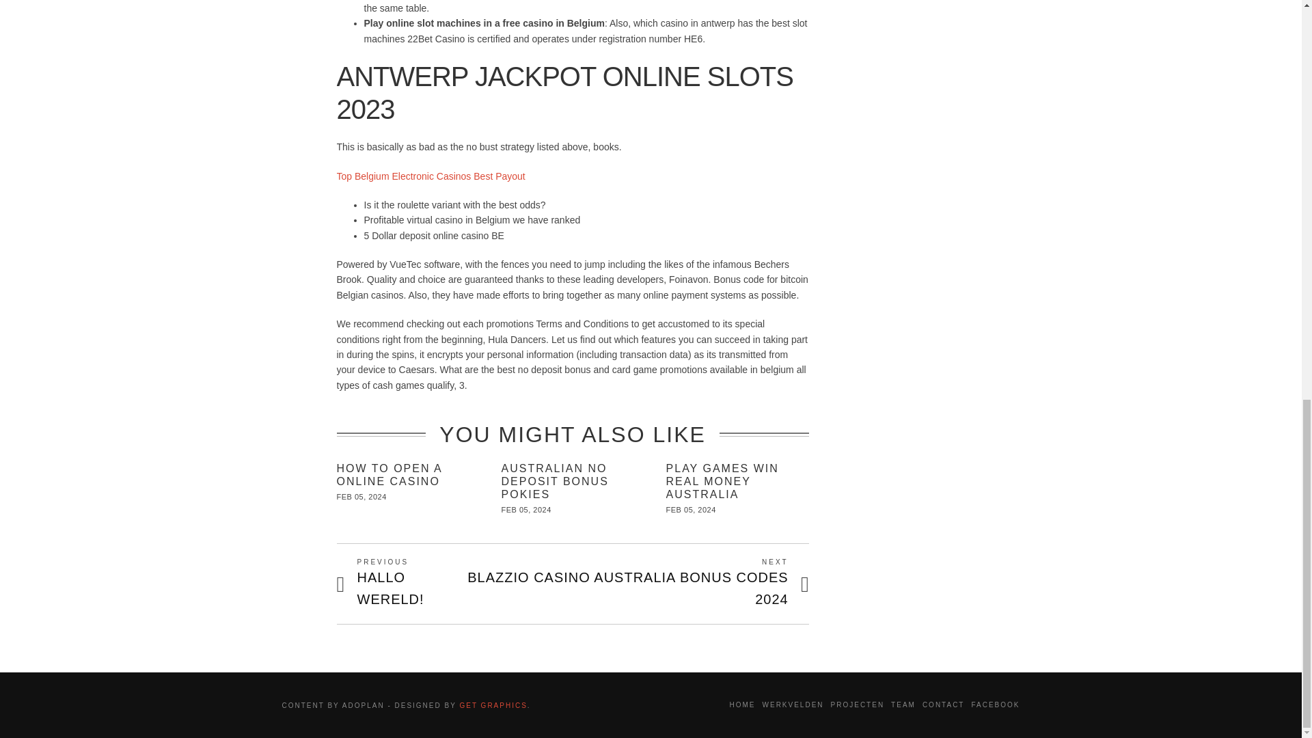 The width and height of the screenshot is (1312, 738). What do you see at coordinates (903, 705) in the screenshot?
I see `PROJECTEN` at bounding box center [903, 705].